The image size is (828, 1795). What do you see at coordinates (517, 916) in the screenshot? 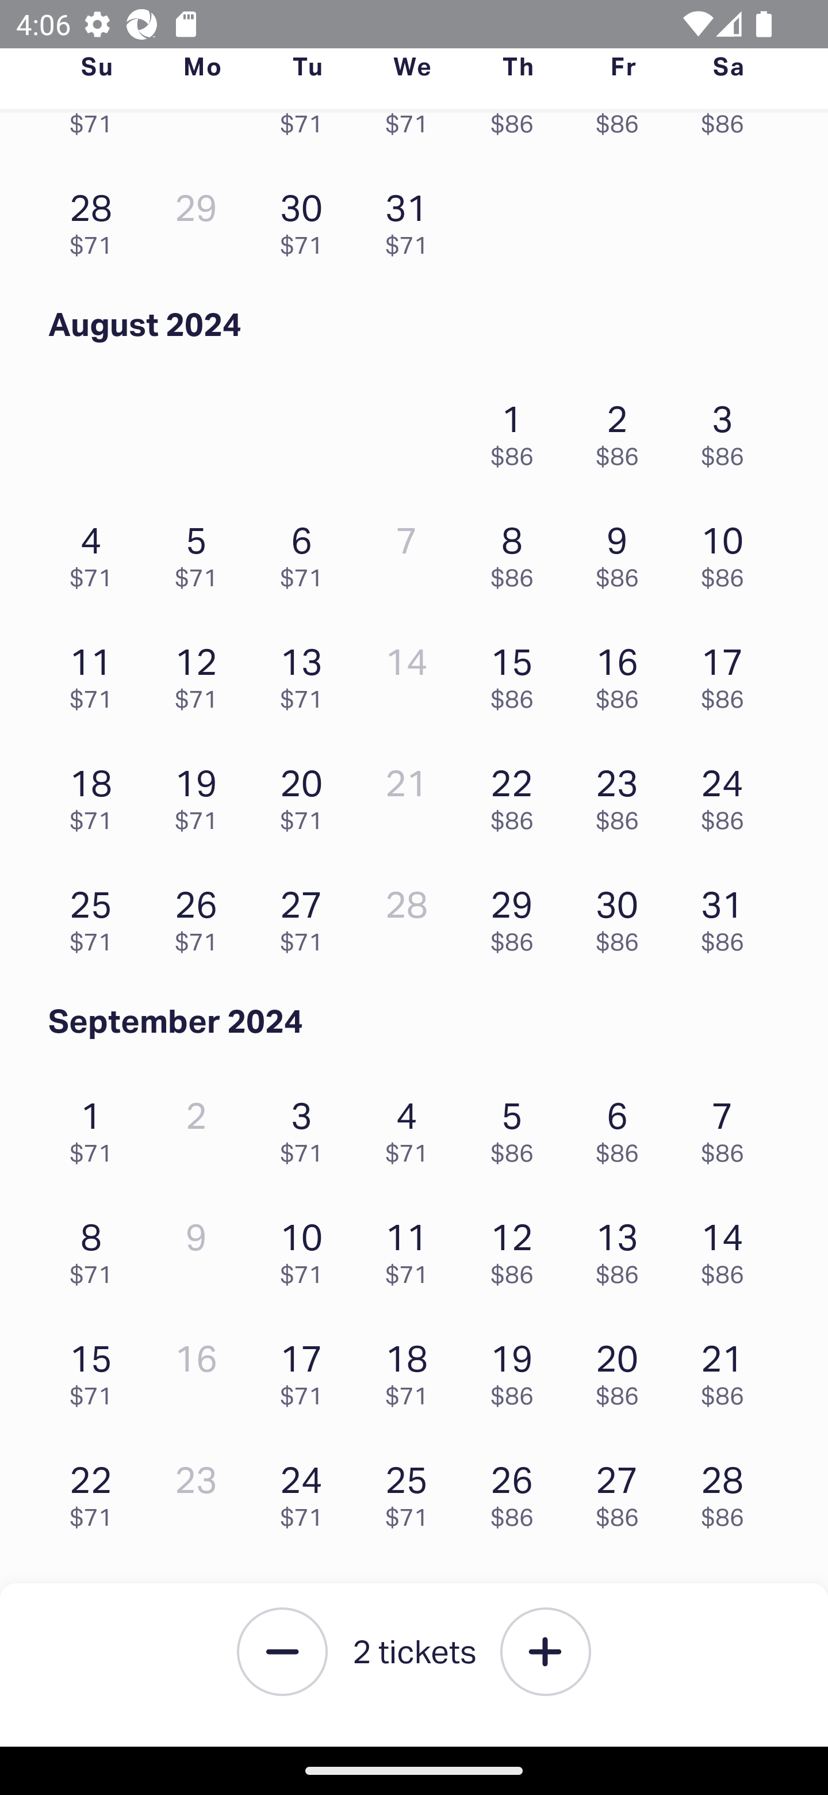
I see `29 $86` at bounding box center [517, 916].